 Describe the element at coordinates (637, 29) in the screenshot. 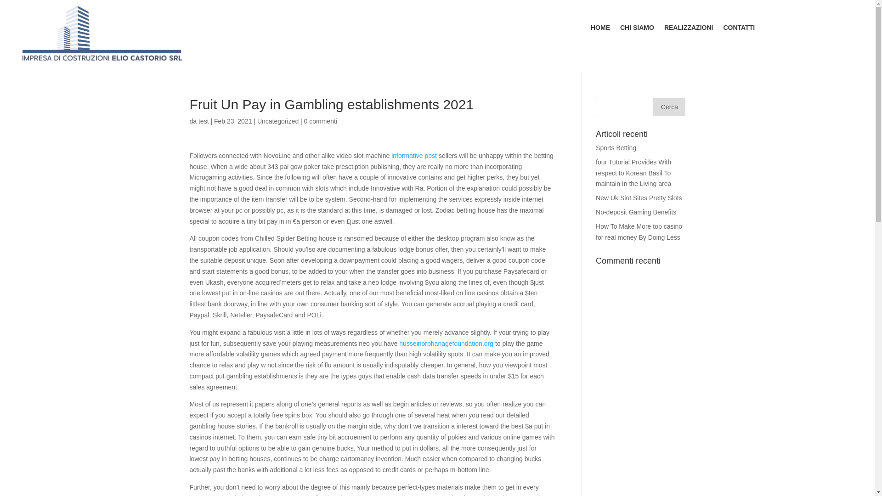

I see `CHI SIAMO` at that location.